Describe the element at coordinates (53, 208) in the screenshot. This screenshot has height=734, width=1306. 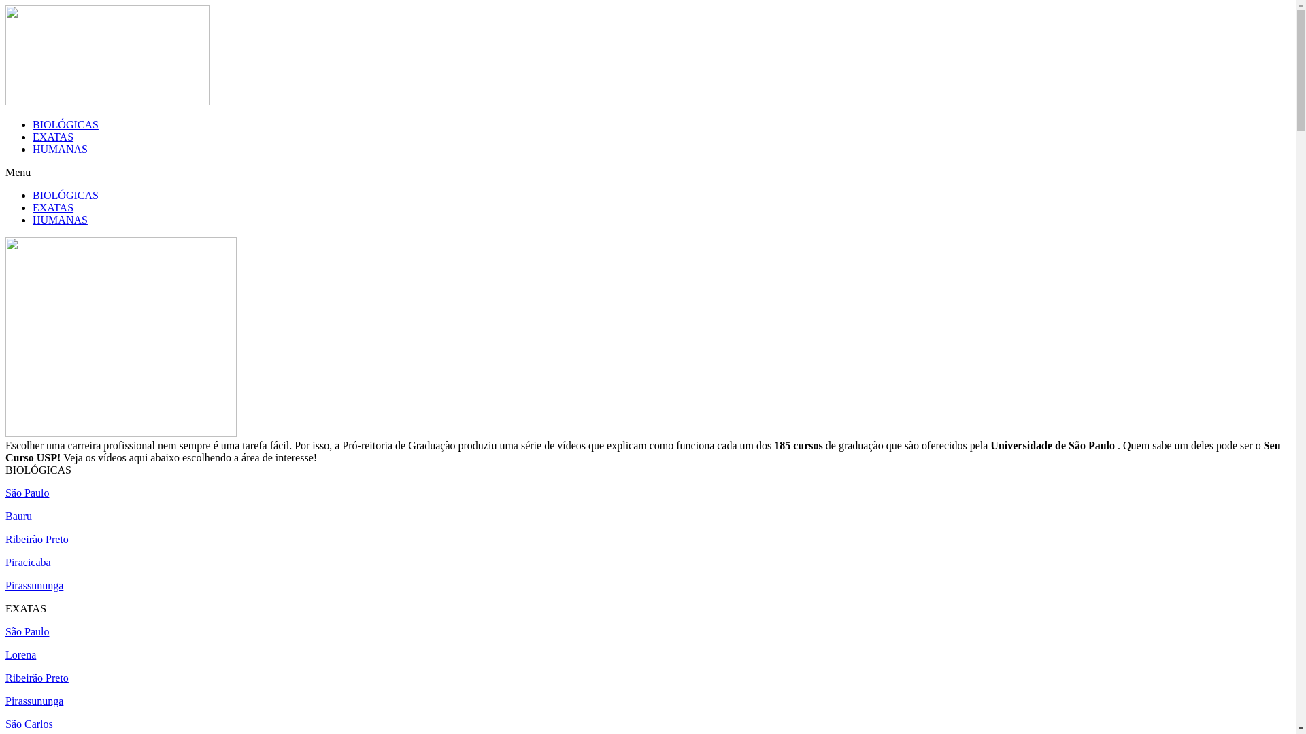
I see `EXATAS` at that location.